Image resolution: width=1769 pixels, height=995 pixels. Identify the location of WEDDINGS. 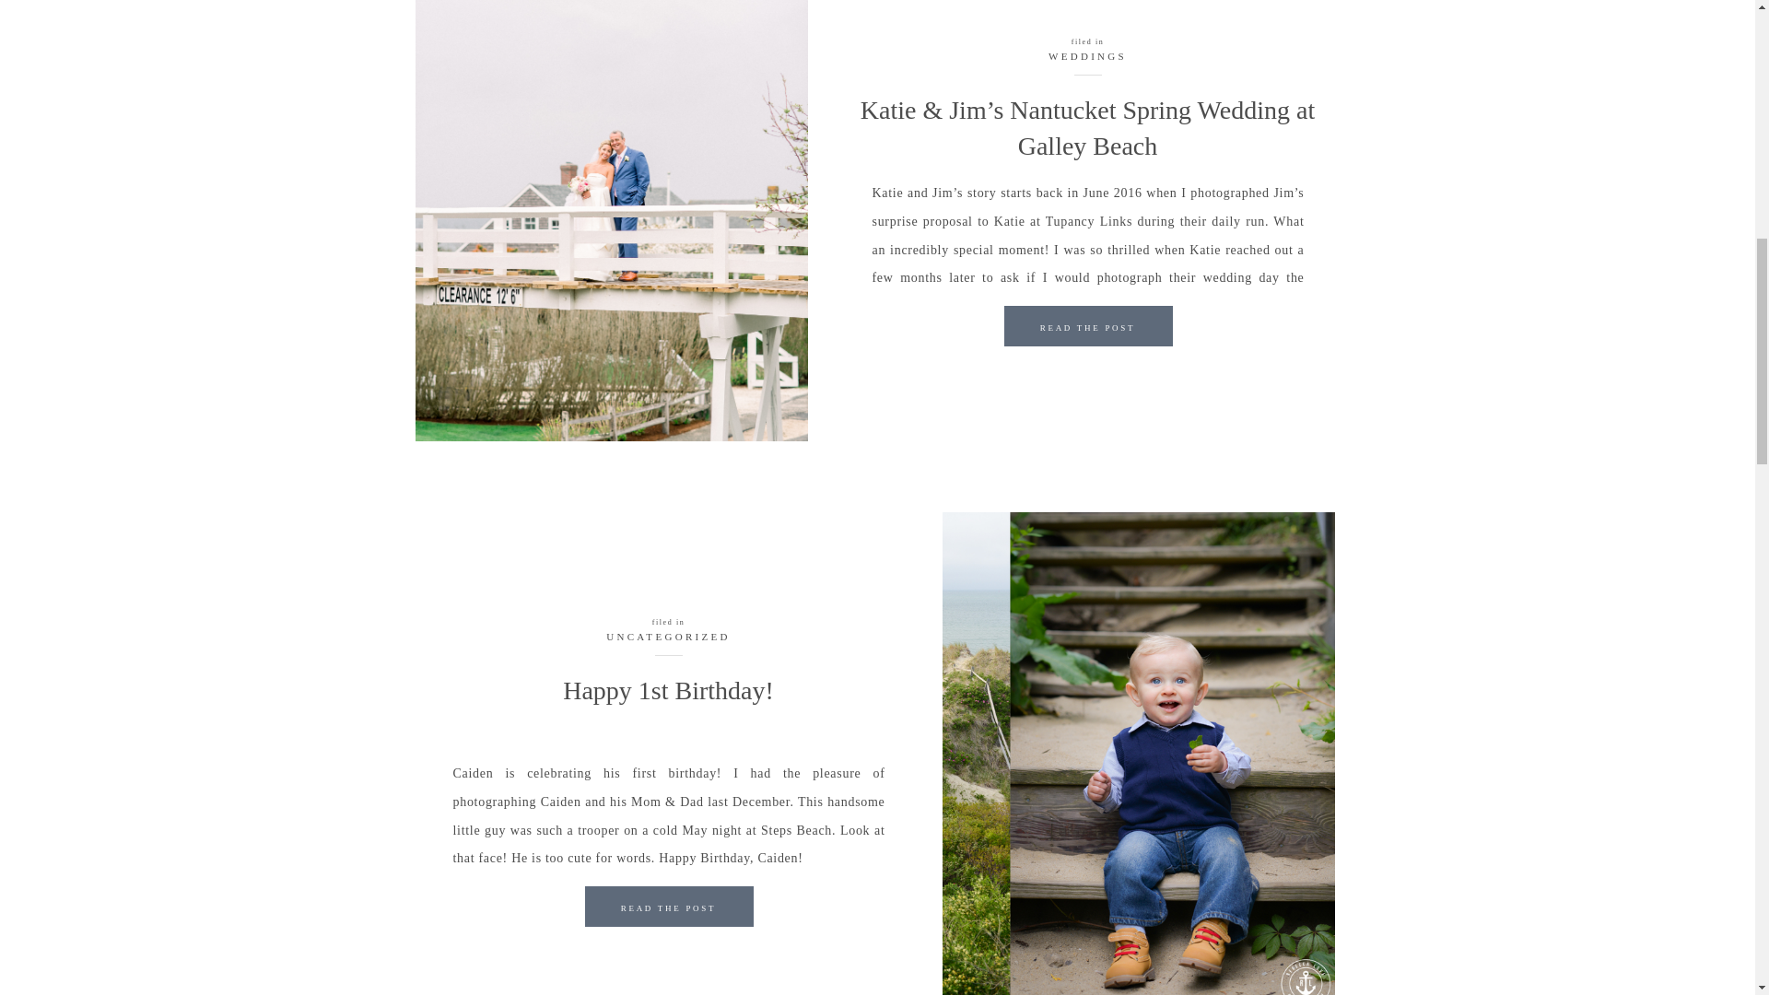
(1087, 55).